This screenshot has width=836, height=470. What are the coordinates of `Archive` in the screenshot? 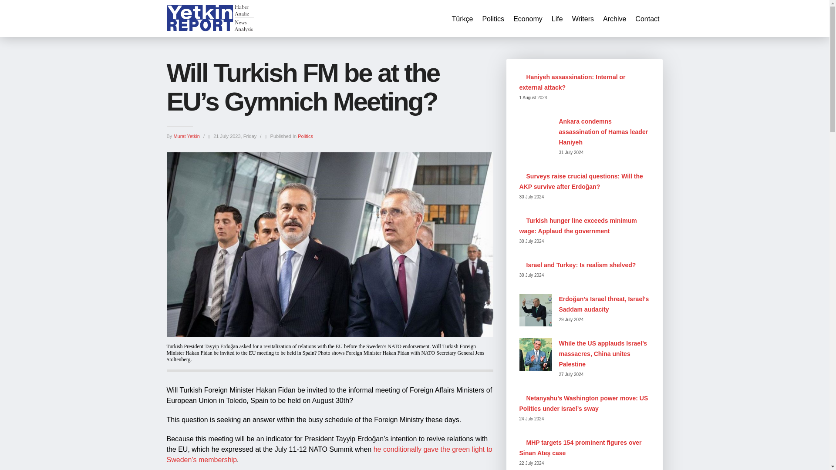 It's located at (614, 19).